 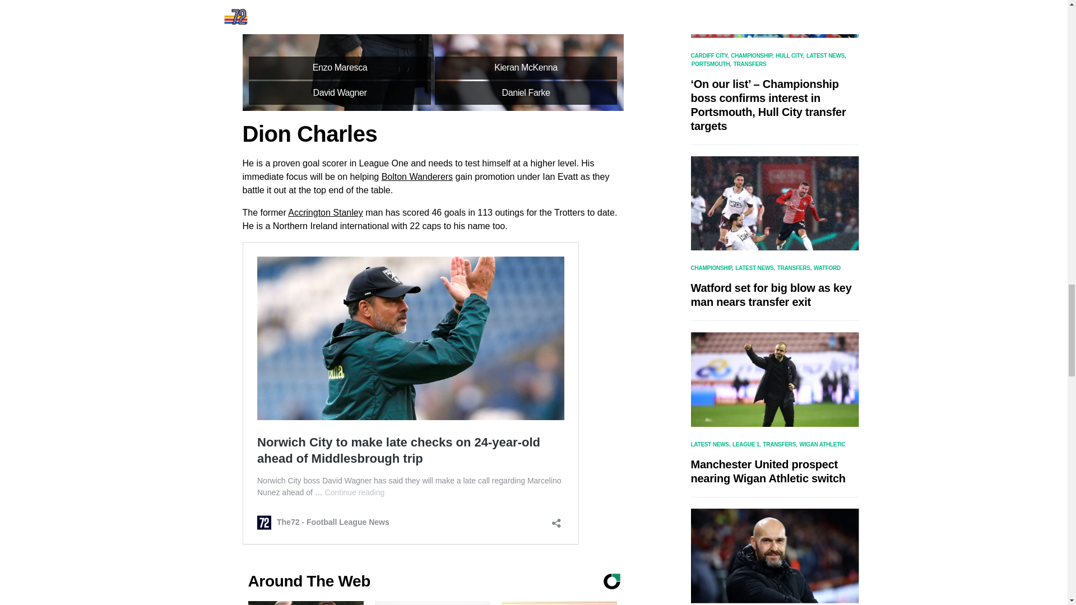 I want to click on Daniel Farke, so click(x=526, y=92).